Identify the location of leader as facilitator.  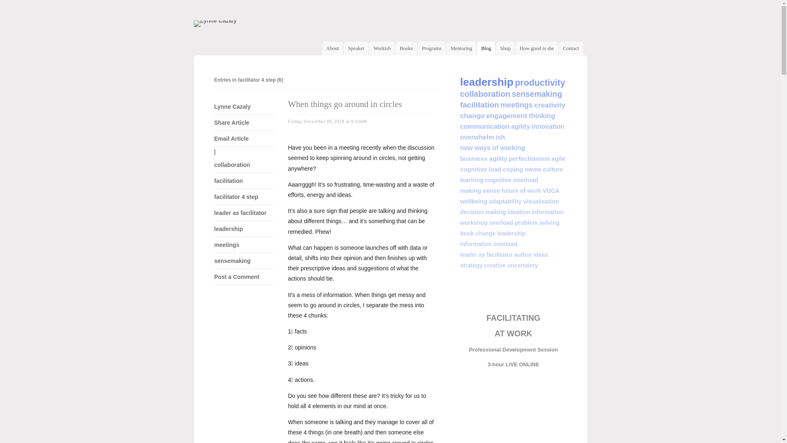
(486, 255).